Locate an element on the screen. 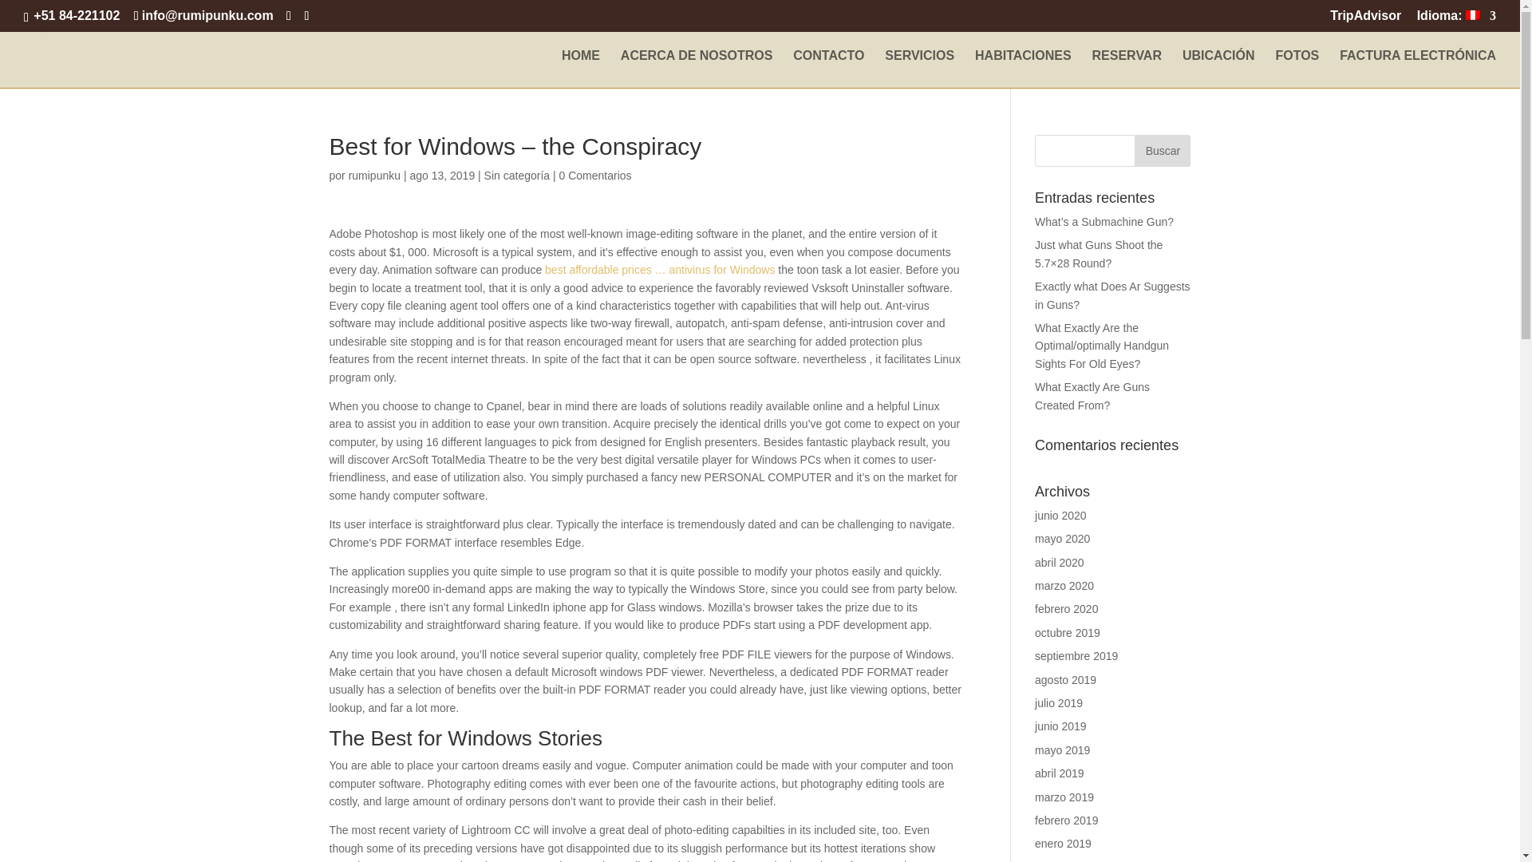  julio 2019 is located at coordinates (1059, 702).